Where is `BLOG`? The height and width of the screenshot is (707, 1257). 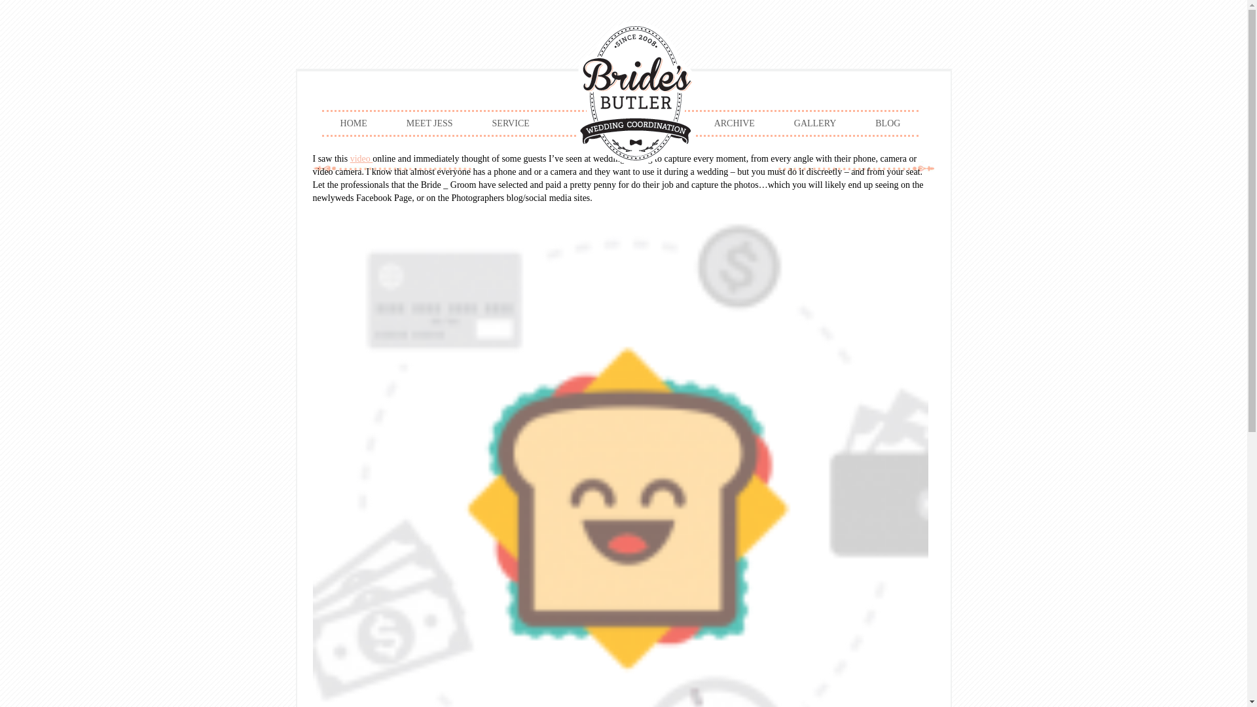
BLOG is located at coordinates (887, 123).